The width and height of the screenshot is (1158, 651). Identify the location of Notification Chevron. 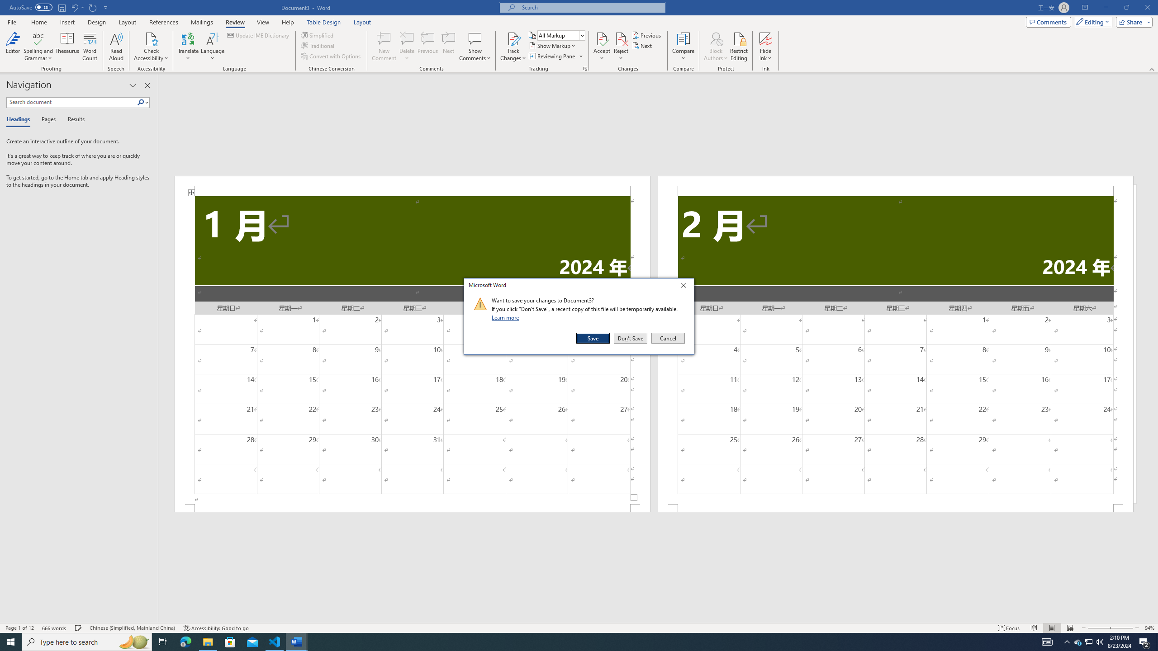
(1067, 642).